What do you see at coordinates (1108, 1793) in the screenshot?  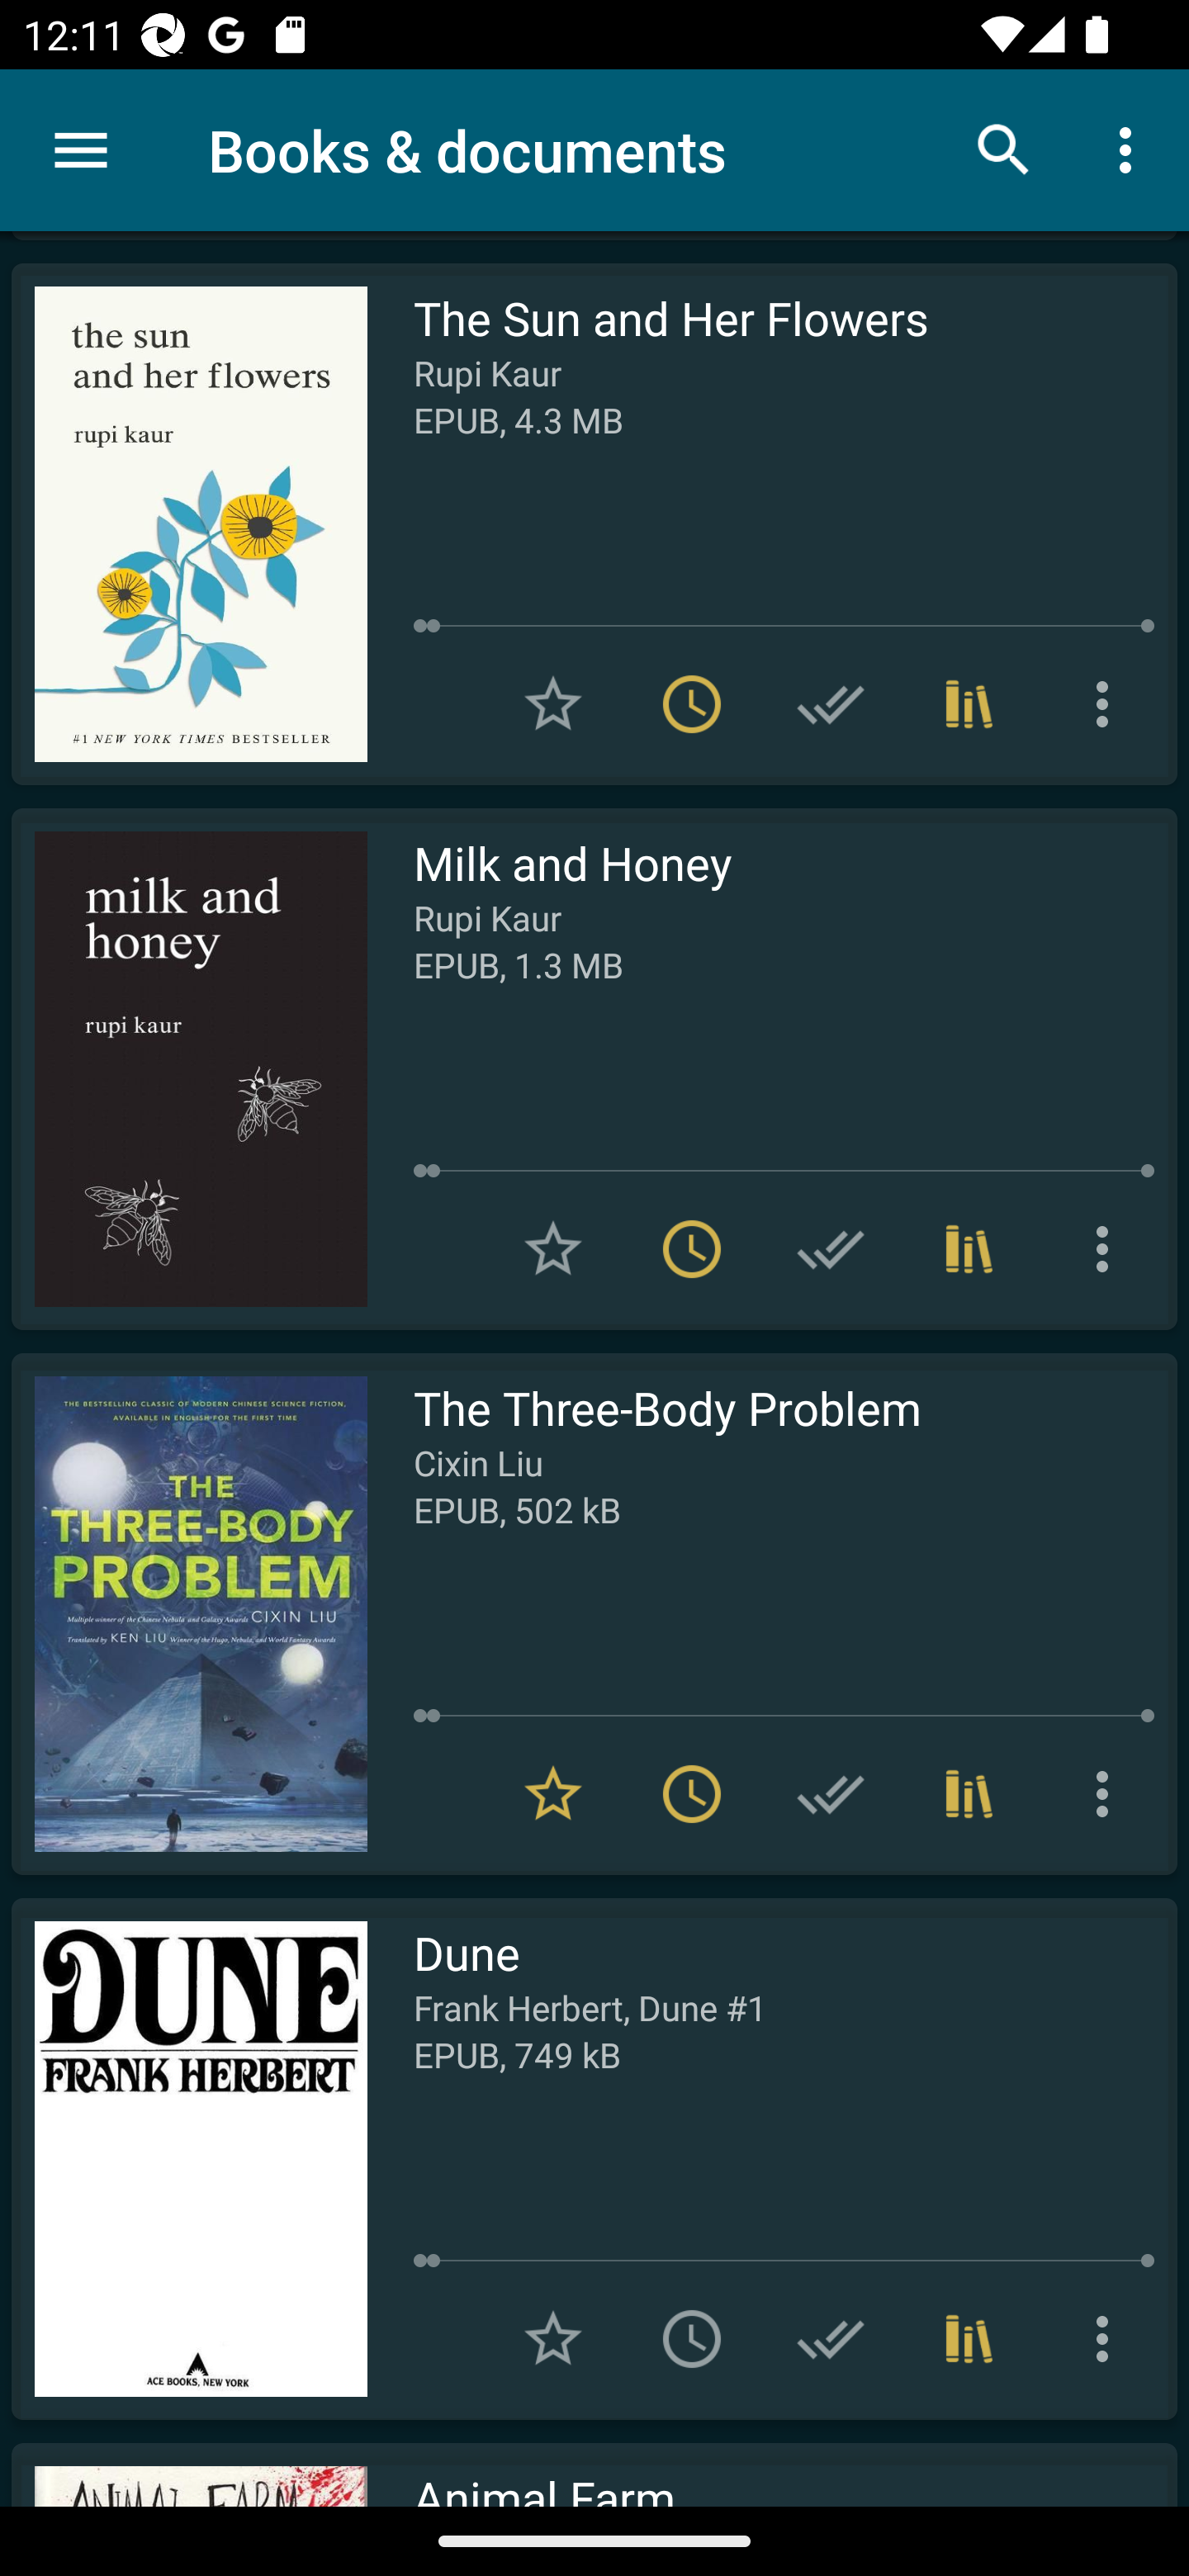 I see `More options` at bounding box center [1108, 1793].